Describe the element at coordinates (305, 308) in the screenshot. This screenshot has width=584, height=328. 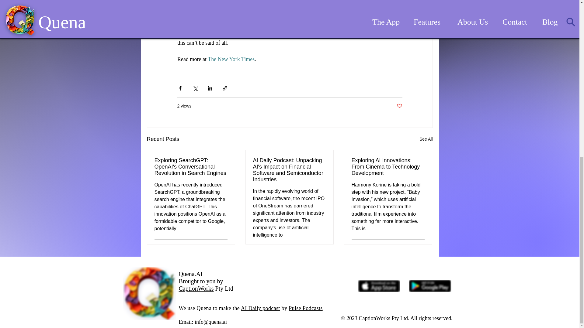
I see `Pulse Podcasts` at that location.